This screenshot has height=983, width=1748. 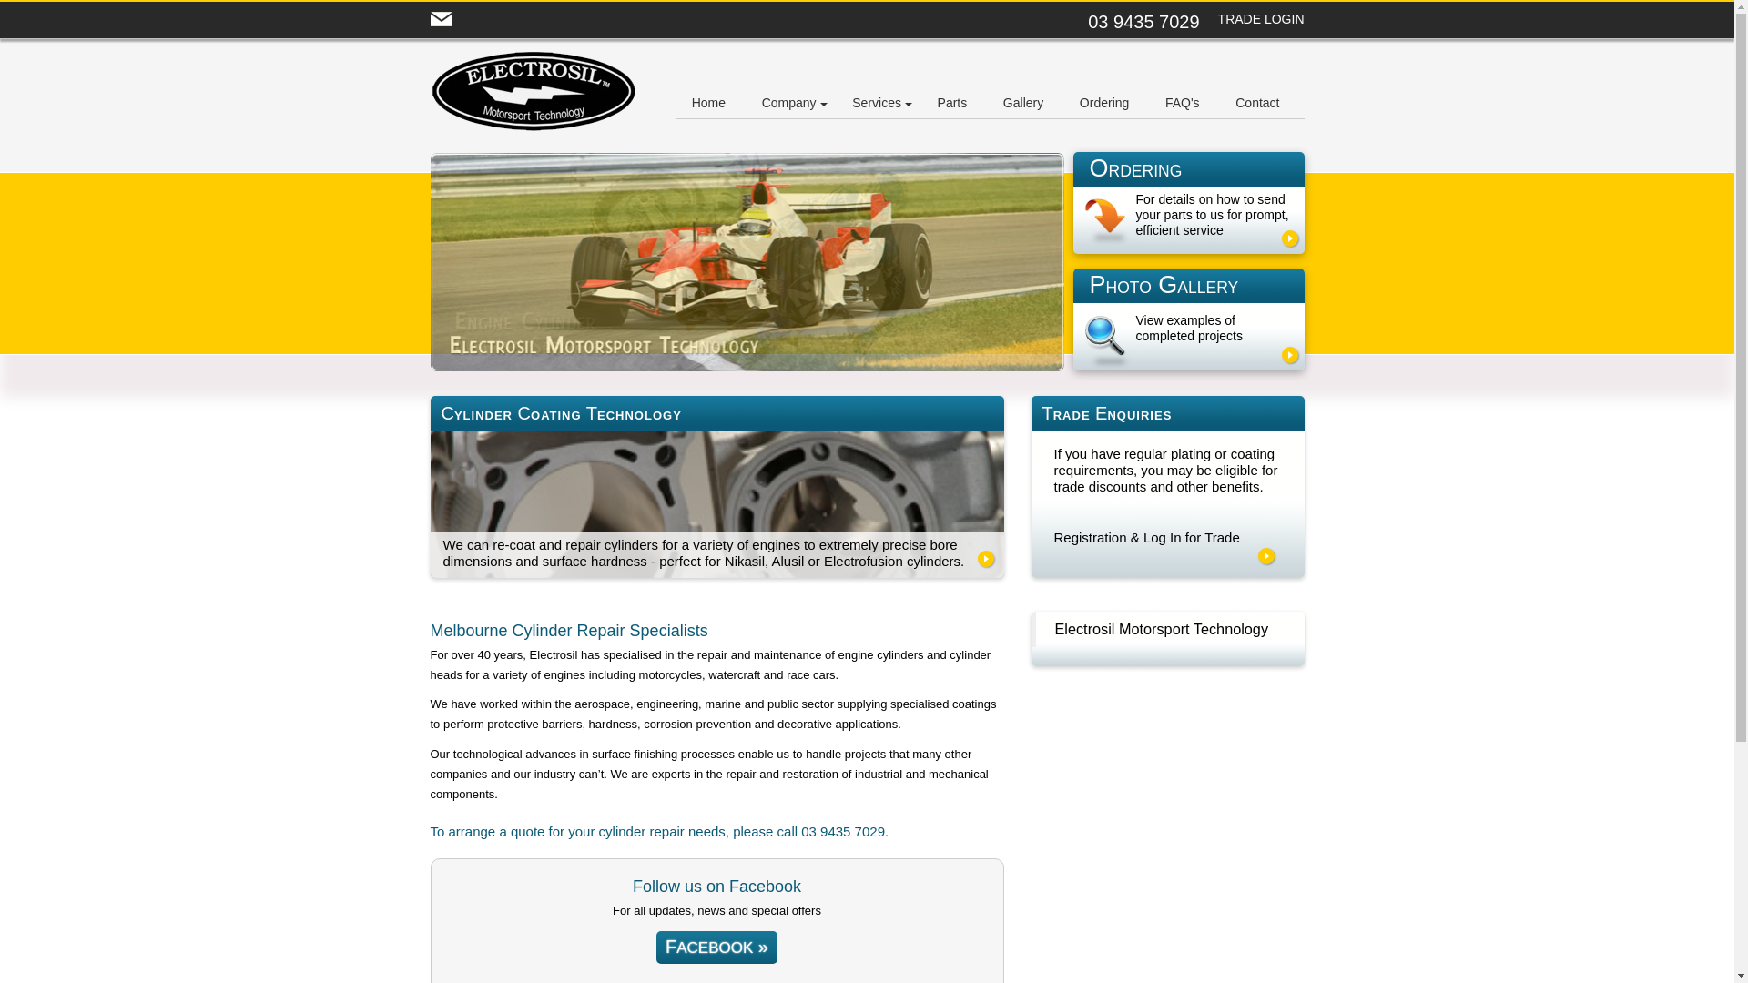 What do you see at coordinates (1023, 104) in the screenshot?
I see `Gallery` at bounding box center [1023, 104].